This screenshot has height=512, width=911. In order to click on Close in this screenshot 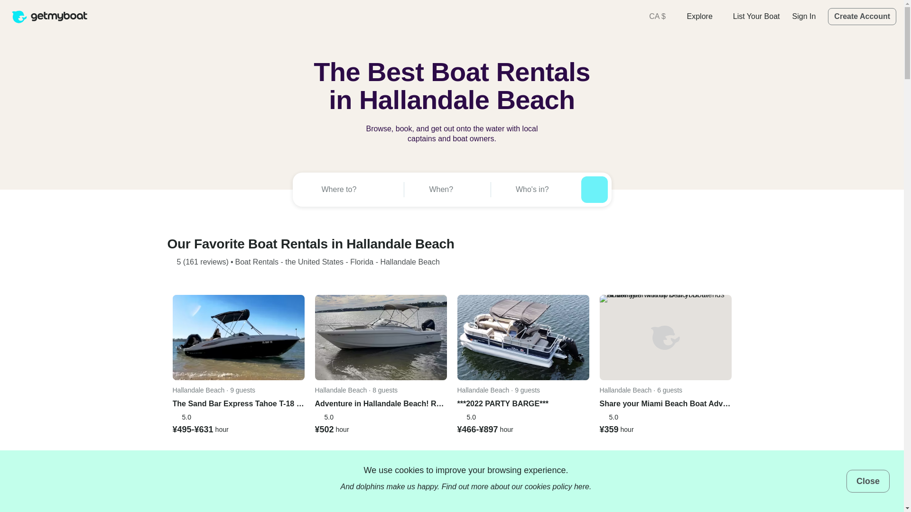, I will do `click(868, 481)`.